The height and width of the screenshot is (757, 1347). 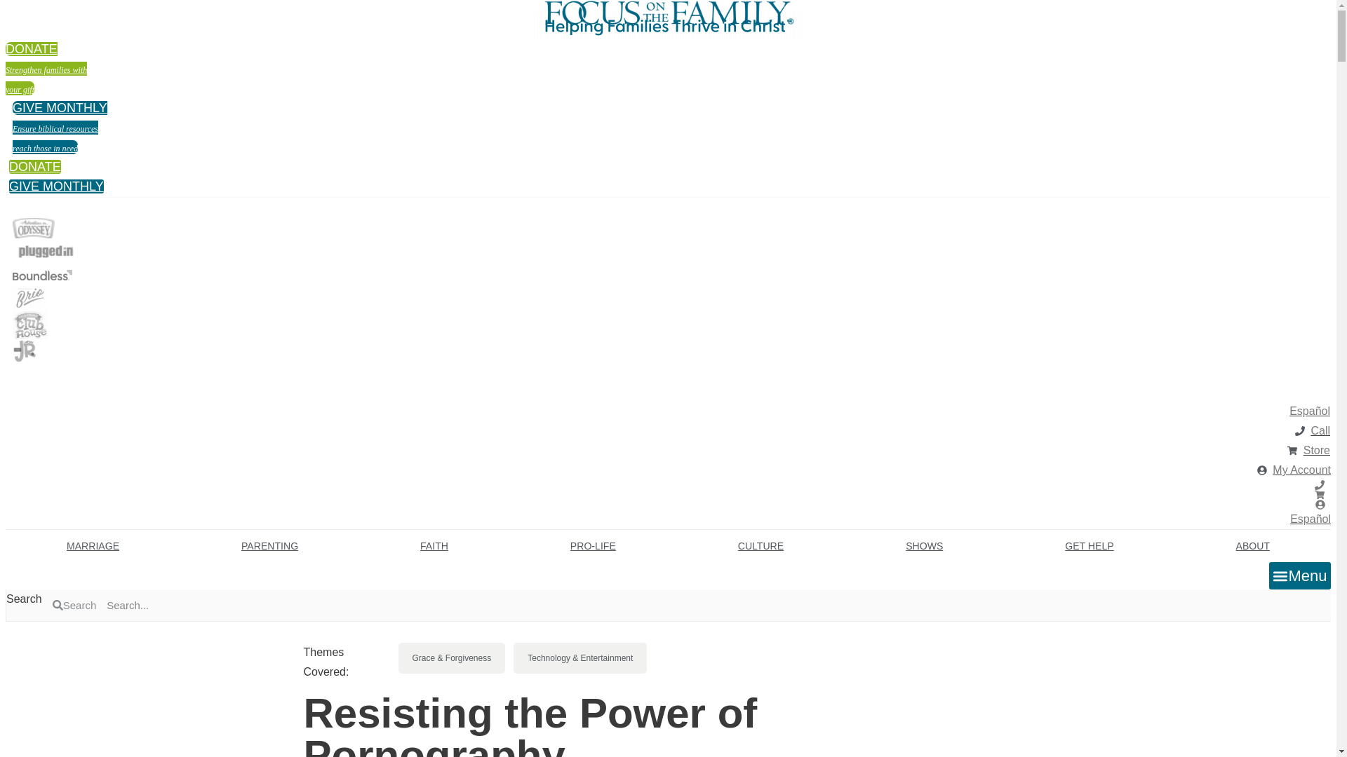 I want to click on MARRIAGE, so click(x=60, y=128).